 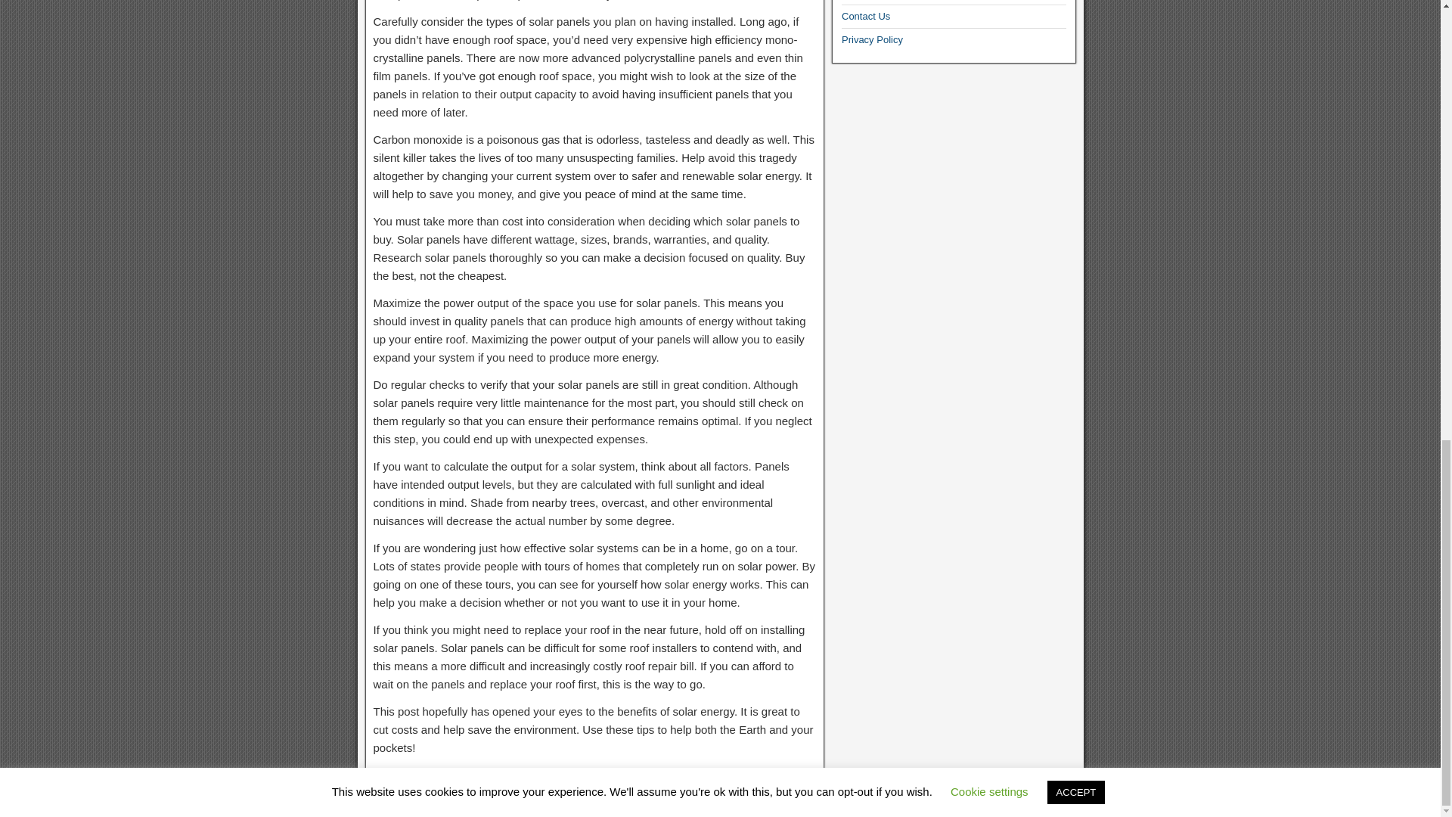 I want to click on Contact Us, so click(x=865, y=17).